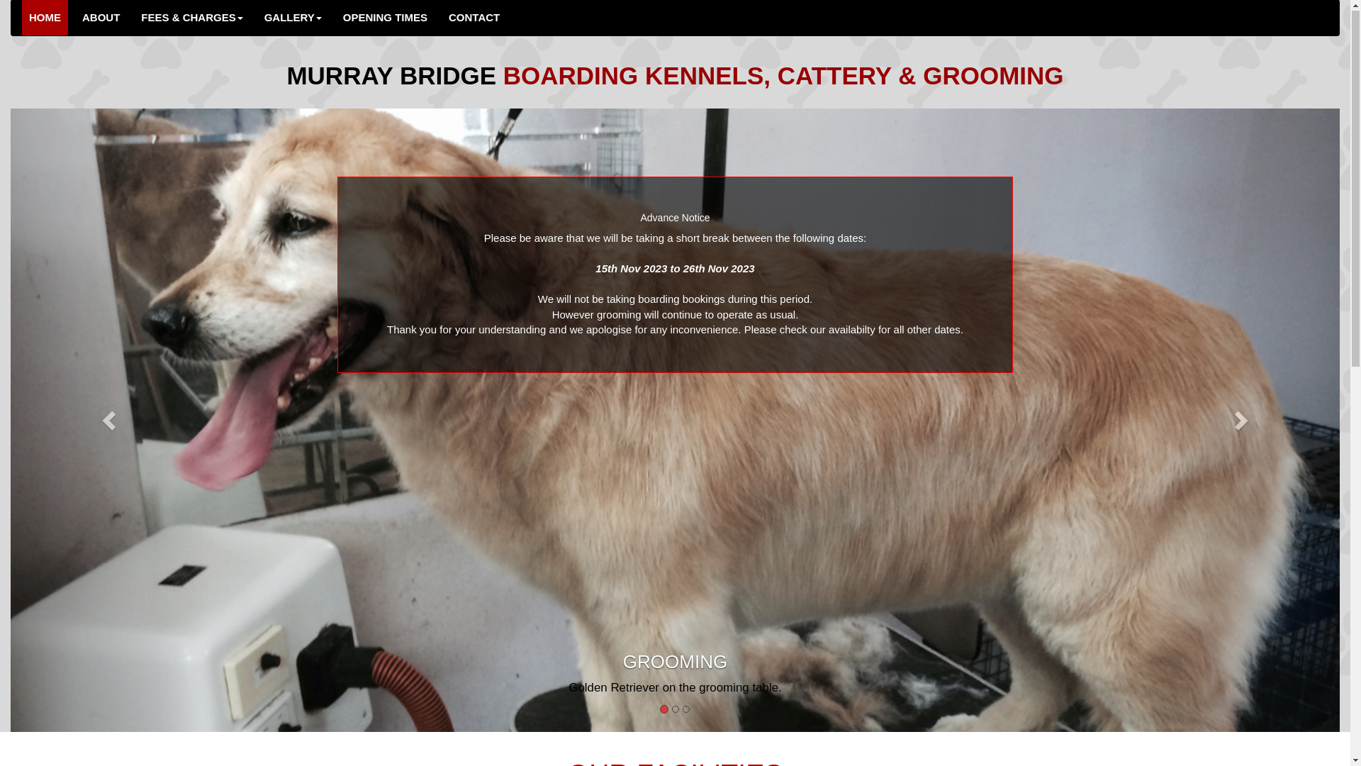 The height and width of the screenshot is (766, 1361). I want to click on GALLERY, so click(293, 18).